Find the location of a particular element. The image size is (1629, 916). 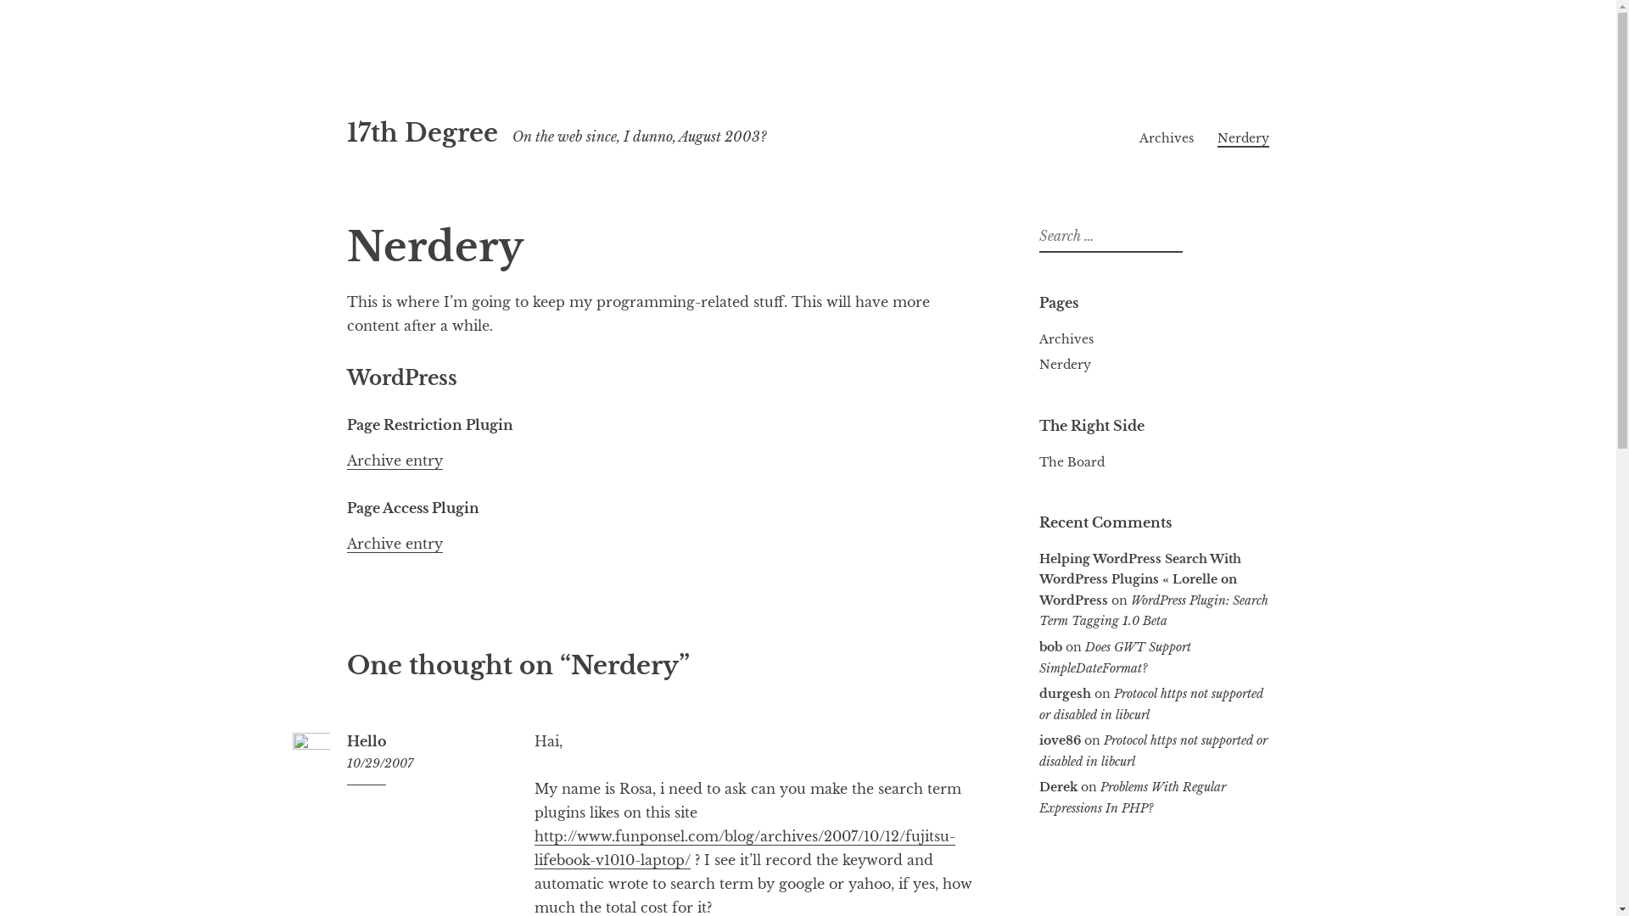

Archives is located at coordinates (1066, 339).